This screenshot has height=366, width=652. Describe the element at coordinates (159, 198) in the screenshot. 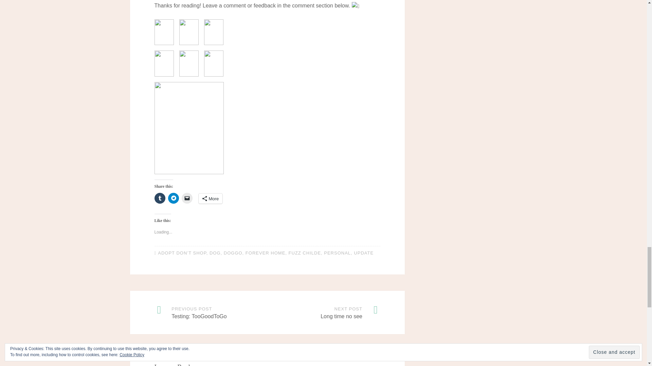

I see `Click to share on Tumblr` at that location.